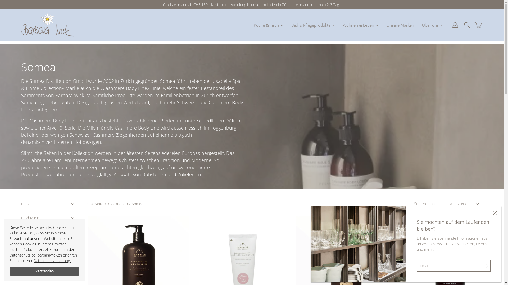 The width and height of the screenshot is (508, 285). Describe the element at coordinates (117, 204) in the screenshot. I see `Kollektionen` at that location.